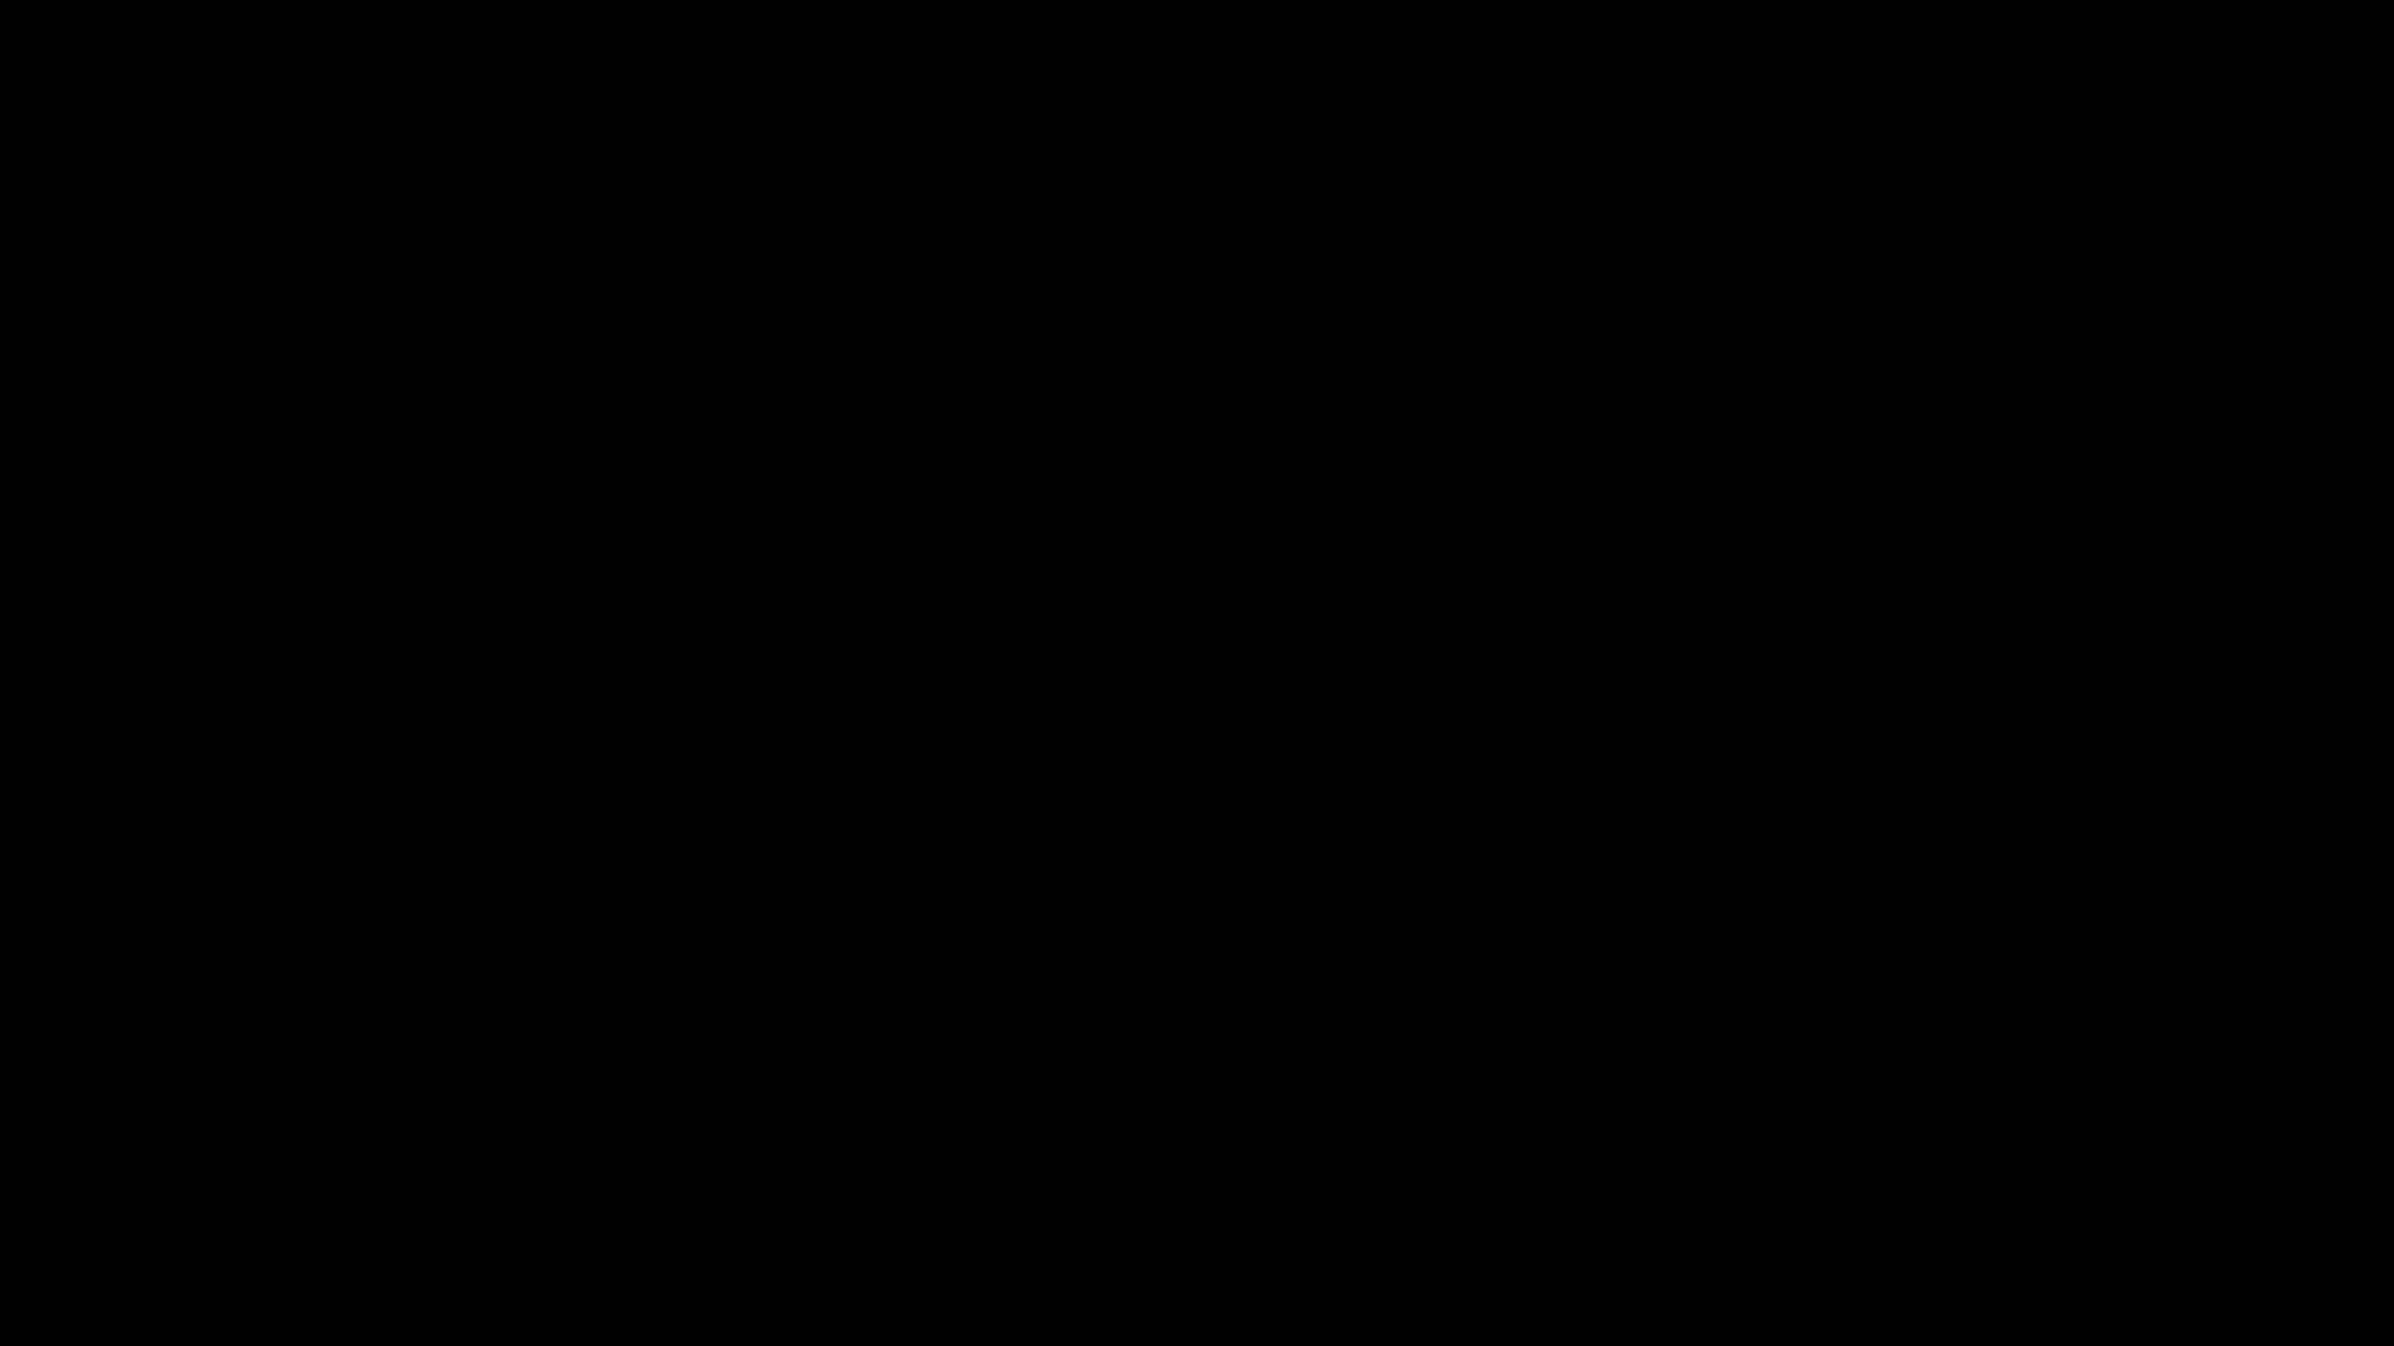 This screenshot has width=2394, height=1346. What do you see at coordinates (1197, 1280) in the screenshot?
I see `Class: NetUIScrollBar` at bounding box center [1197, 1280].